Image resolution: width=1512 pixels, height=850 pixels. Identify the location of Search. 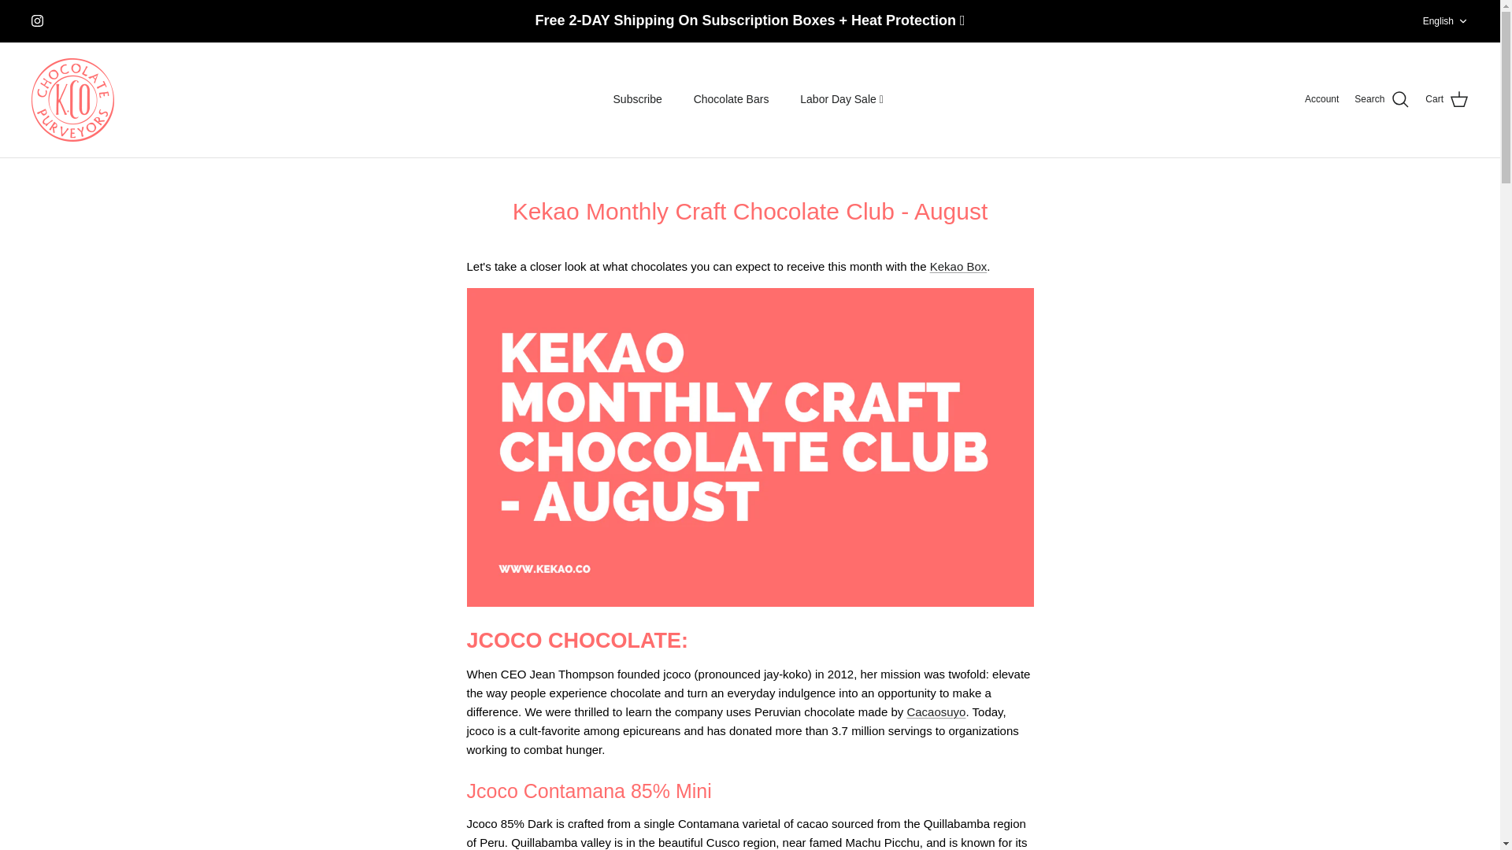
(1381, 100).